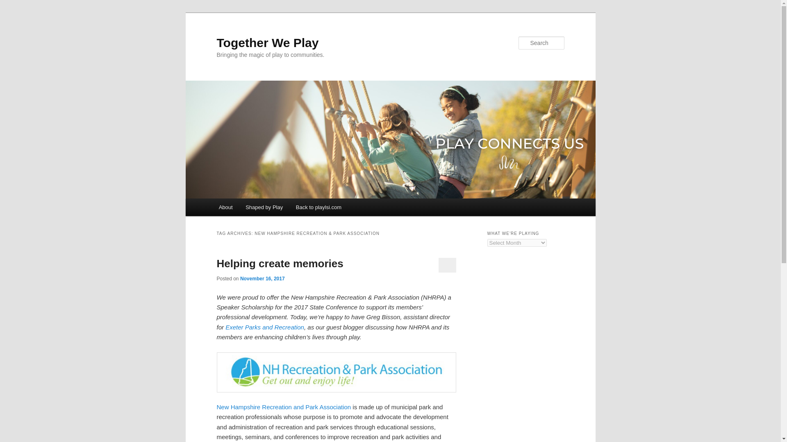 Image resolution: width=787 pixels, height=442 pixels. What do you see at coordinates (280, 263) in the screenshot?
I see `Helping create memories` at bounding box center [280, 263].